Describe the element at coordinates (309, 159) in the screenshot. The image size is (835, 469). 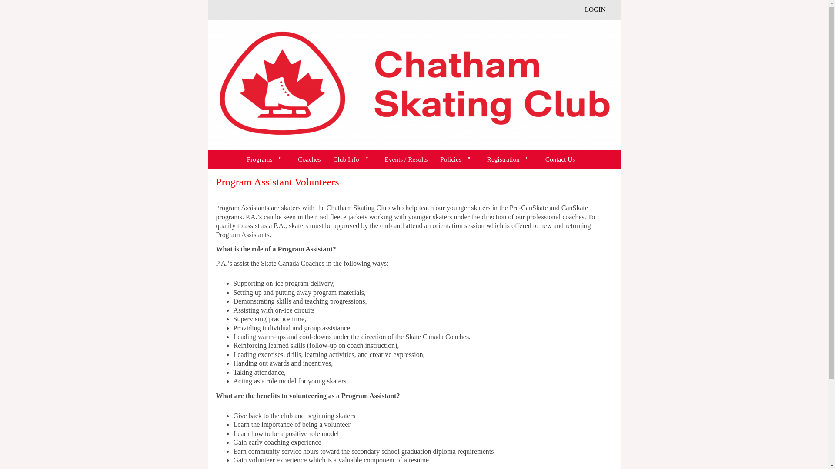
I see `Coaches` at that location.